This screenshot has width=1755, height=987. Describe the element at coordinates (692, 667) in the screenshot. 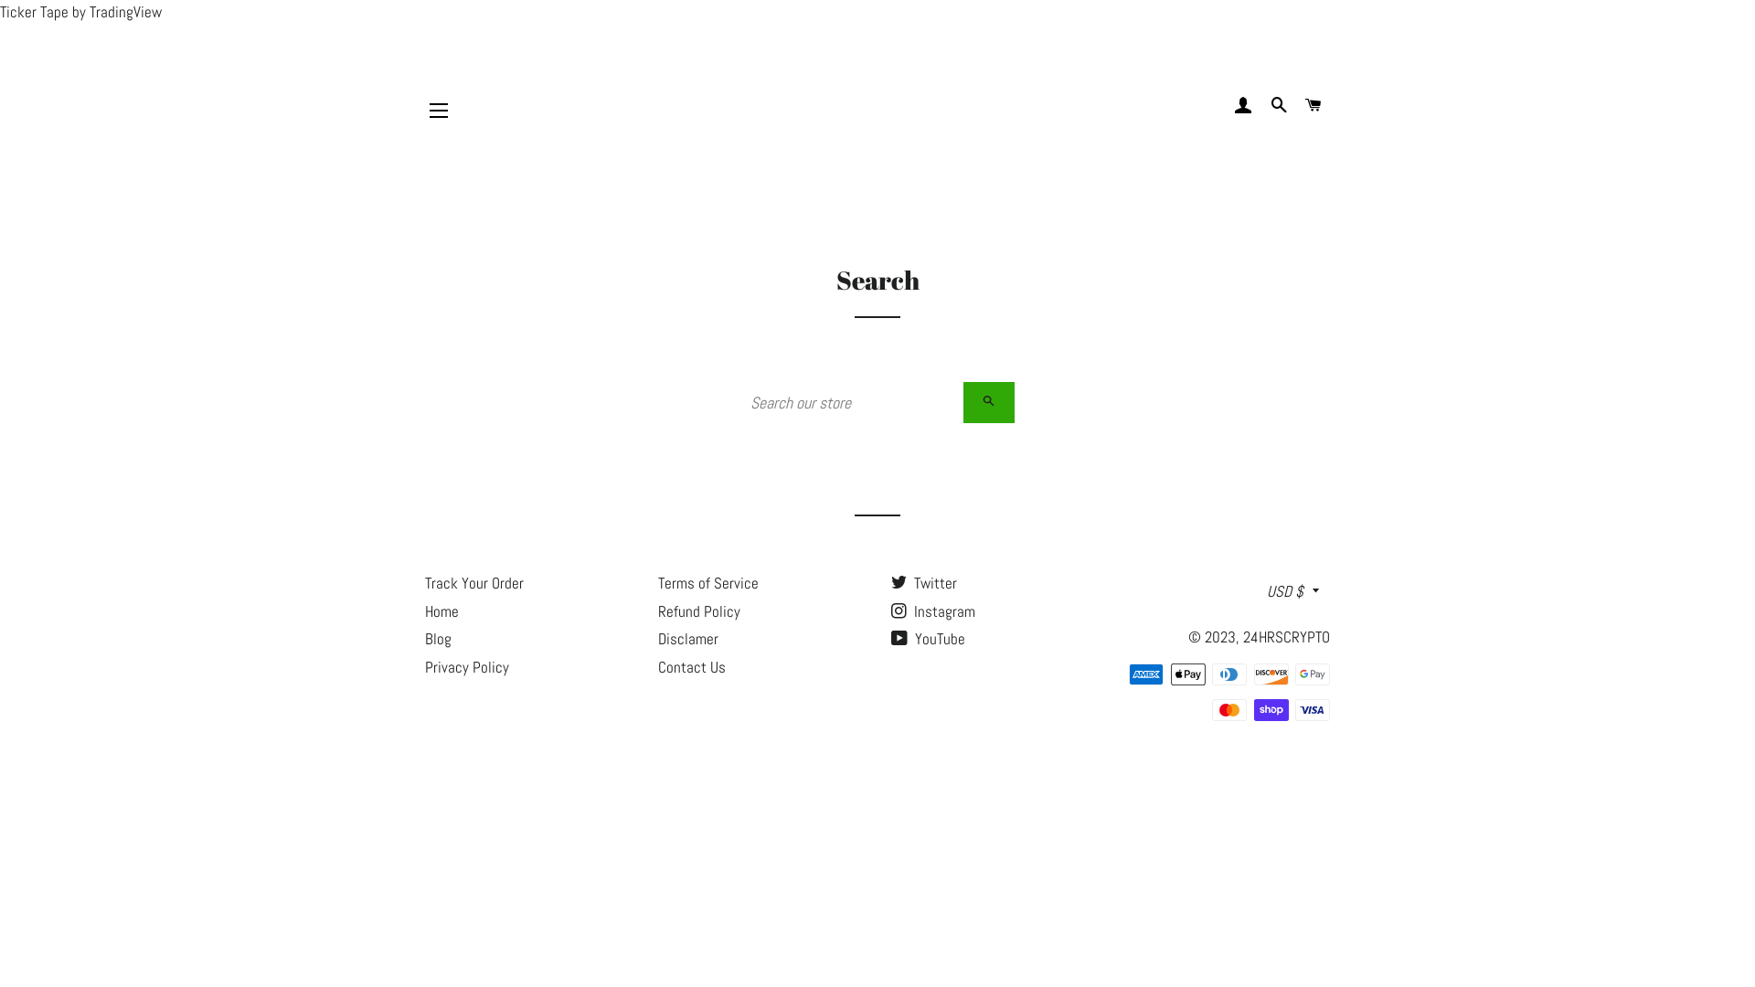

I see `Contact Us` at that location.